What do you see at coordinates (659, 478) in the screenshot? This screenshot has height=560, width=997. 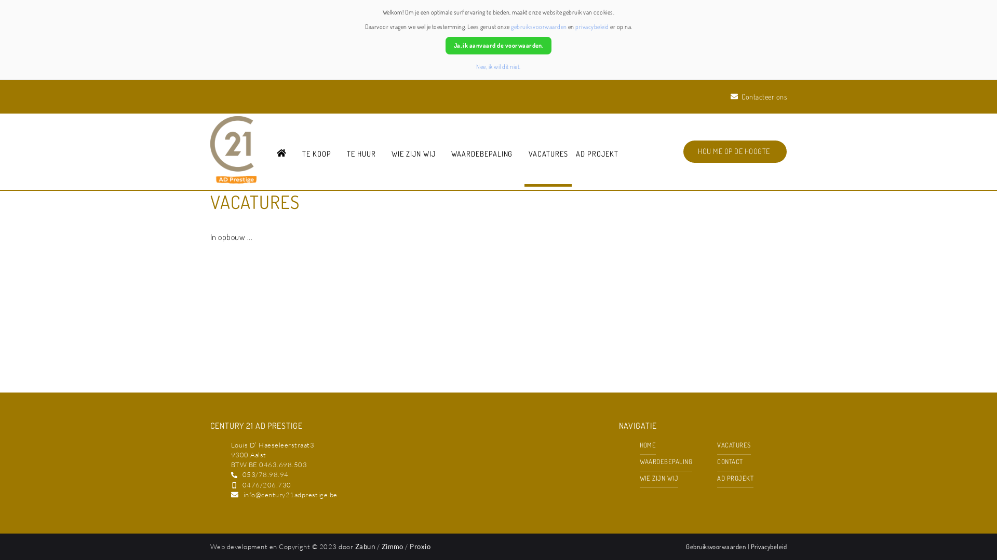 I see `WIE ZIJN WIJ` at bounding box center [659, 478].